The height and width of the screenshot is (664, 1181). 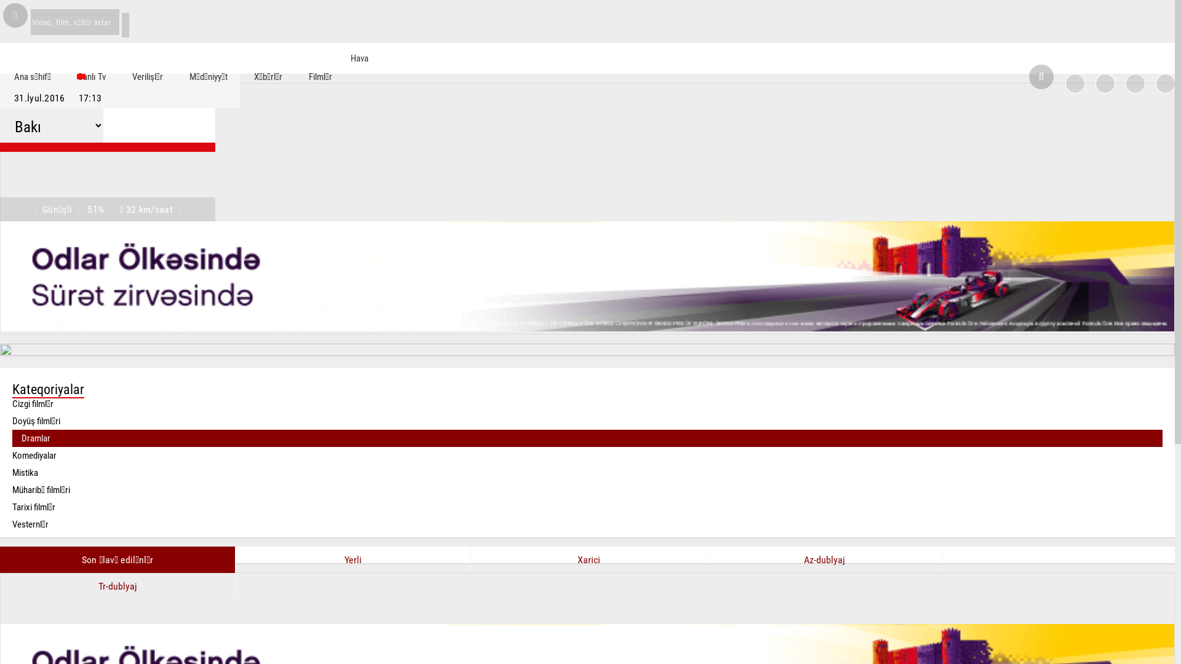 I want to click on Dramlar, so click(x=587, y=438).